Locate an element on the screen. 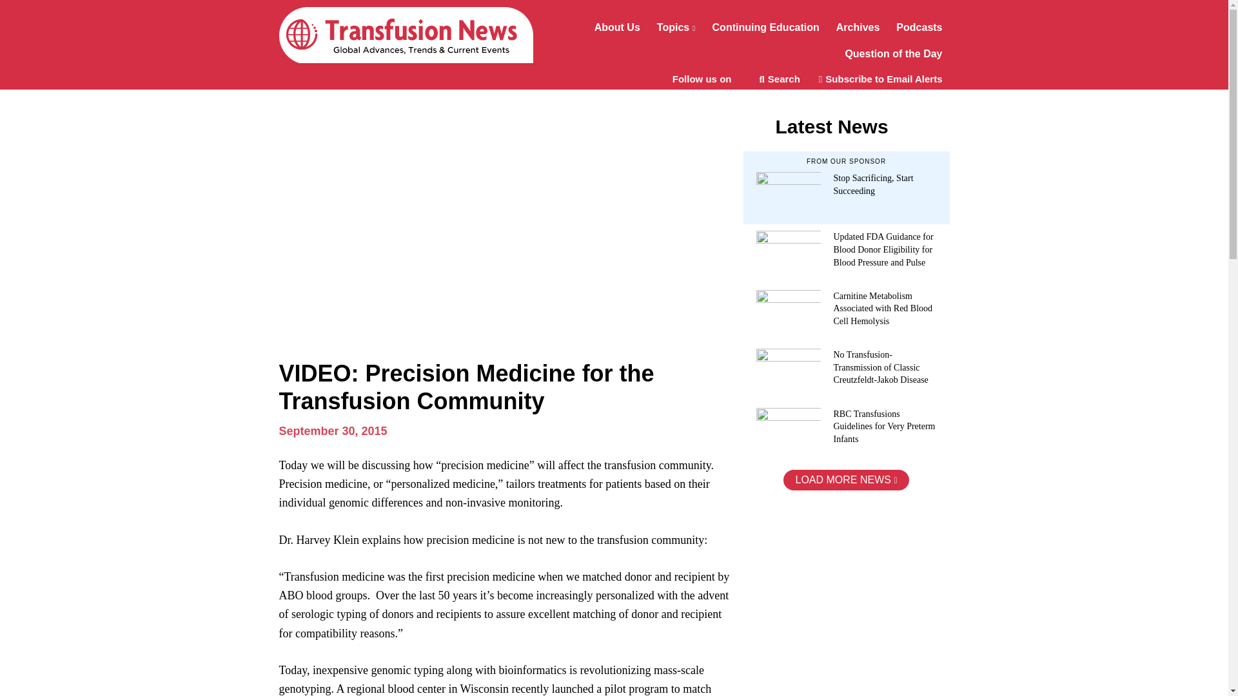  Continuing Education is located at coordinates (766, 28).